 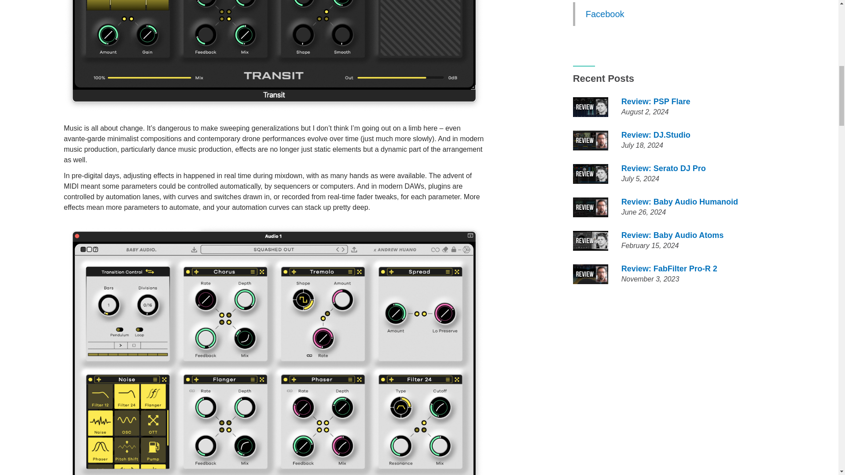 What do you see at coordinates (663, 168) in the screenshot?
I see `Review: Serato DJ Pro` at bounding box center [663, 168].